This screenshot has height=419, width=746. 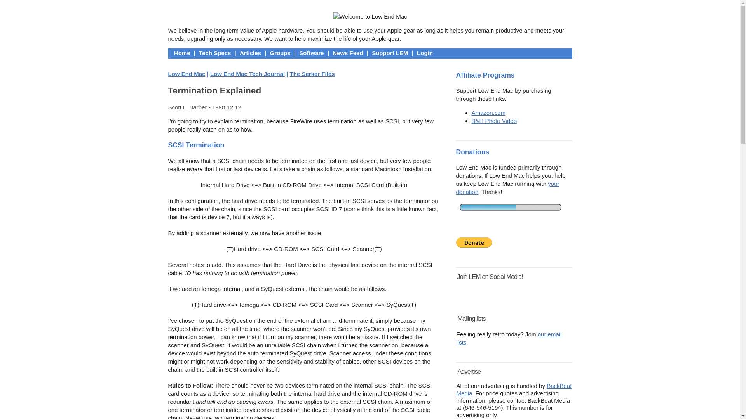 I want to click on Login, so click(x=425, y=53).